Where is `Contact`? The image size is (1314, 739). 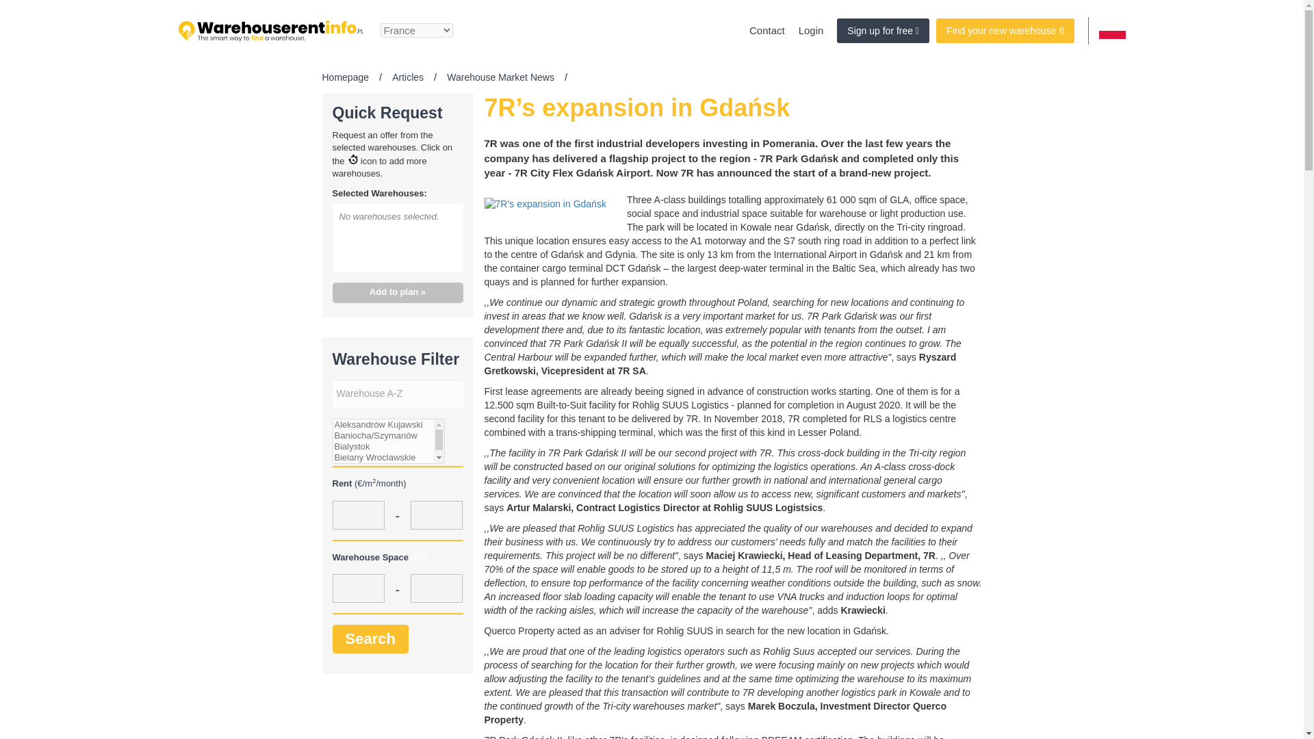 Contact is located at coordinates (766, 30).